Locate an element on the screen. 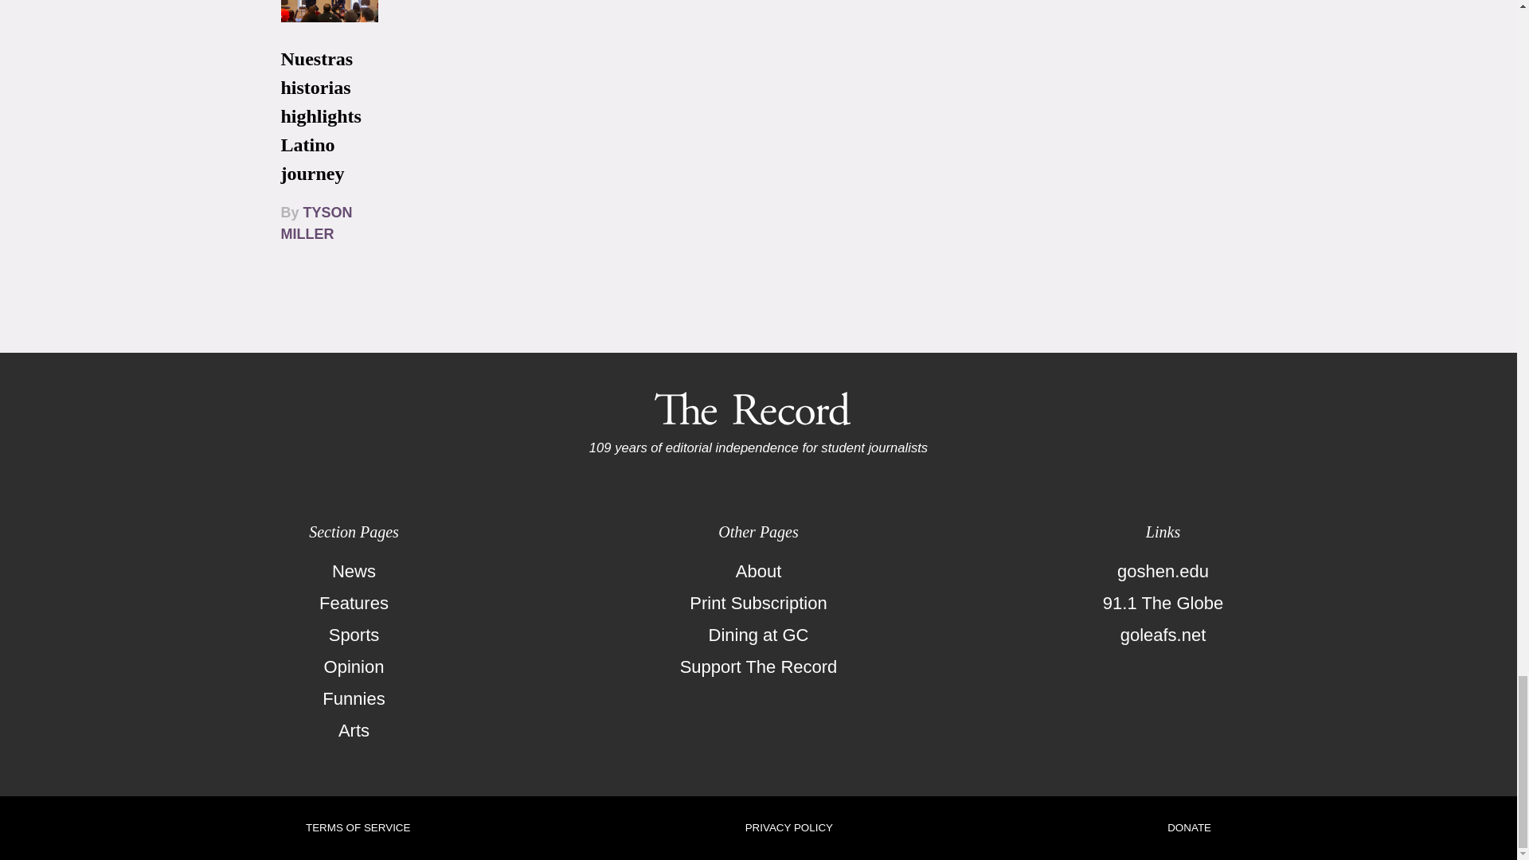 The width and height of the screenshot is (1529, 860). News is located at coordinates (354, 571).